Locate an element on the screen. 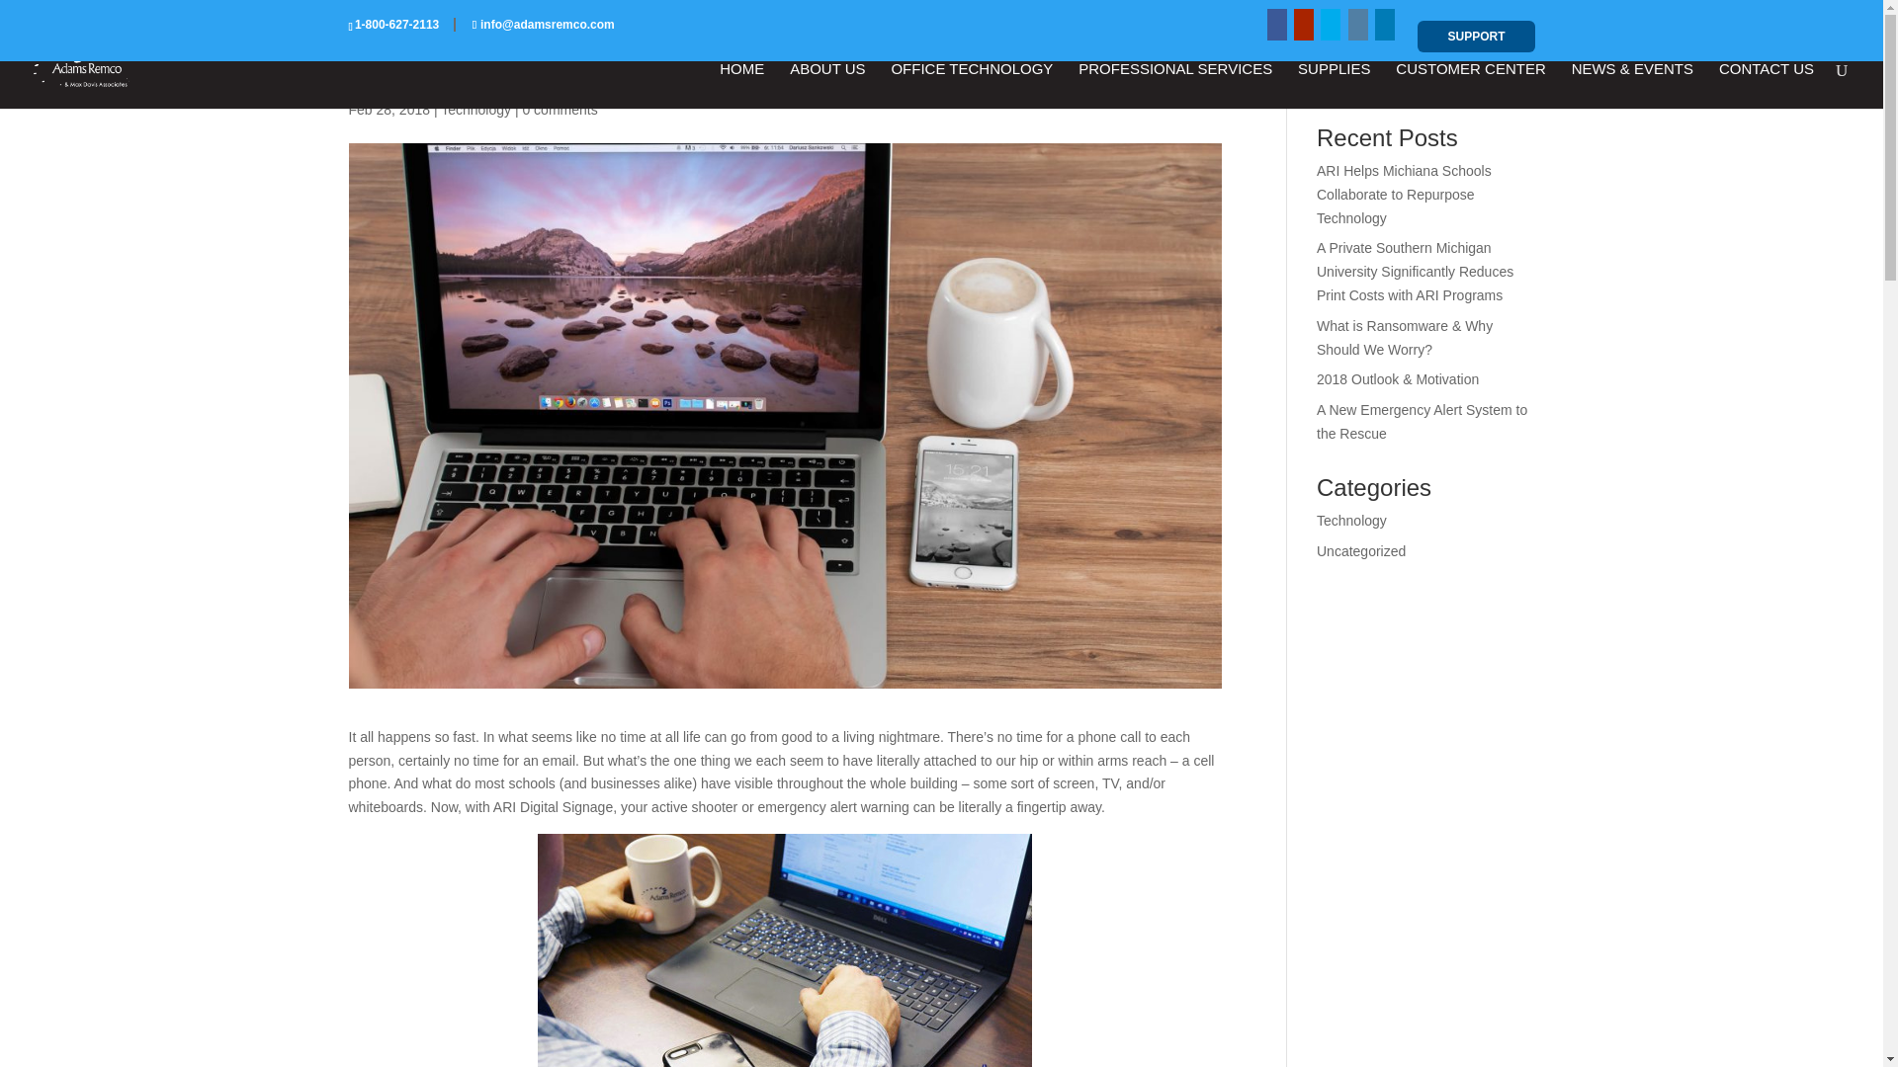 Image resolution: width=1898 pixels, height=1067 pixels. ABOUT US is located at coordinates (826, 85).